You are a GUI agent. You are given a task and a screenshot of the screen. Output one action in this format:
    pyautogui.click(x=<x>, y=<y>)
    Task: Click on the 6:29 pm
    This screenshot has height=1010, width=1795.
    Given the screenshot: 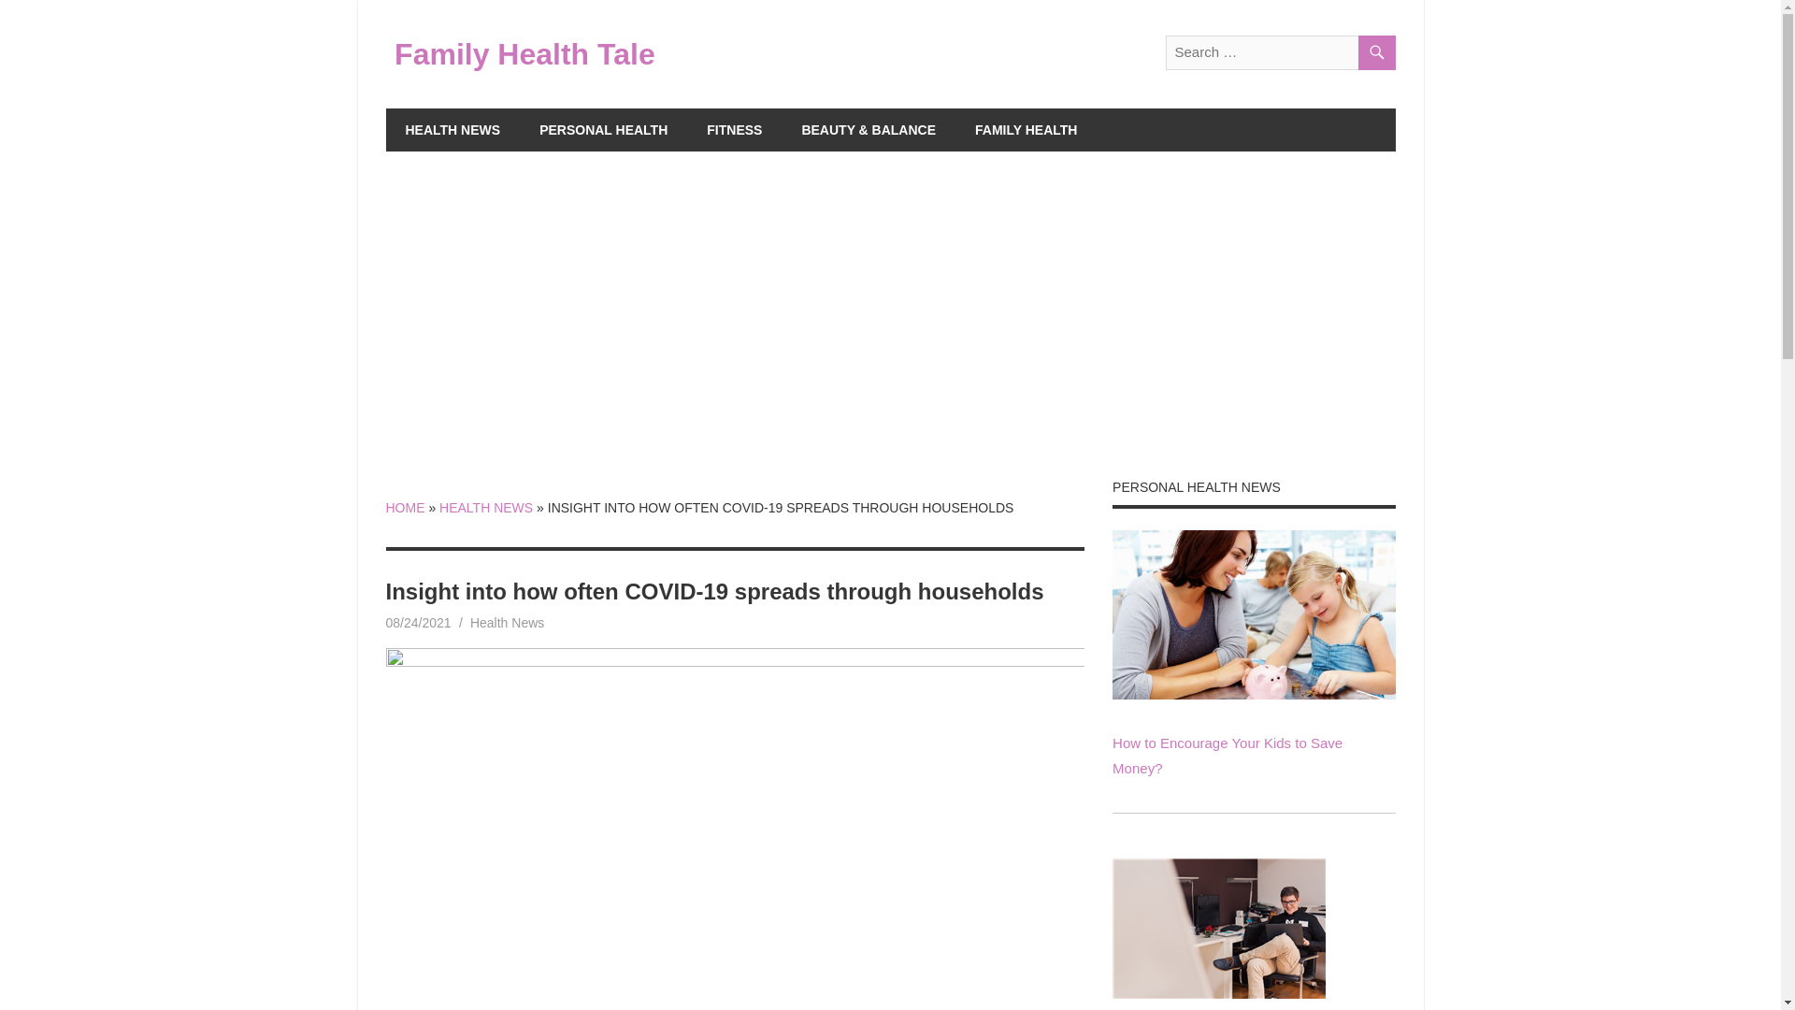 What is the action you would take?
    pyautogui.click(x=417, y=622)
    